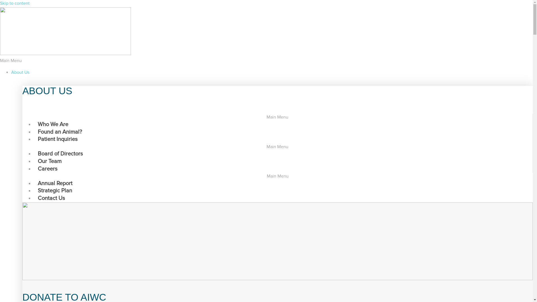 The height and width of the screenshot is (302, 537). Describe the element at coordinates (58, 139) in the screenshot. I see `Patient Inquiries` at that location.